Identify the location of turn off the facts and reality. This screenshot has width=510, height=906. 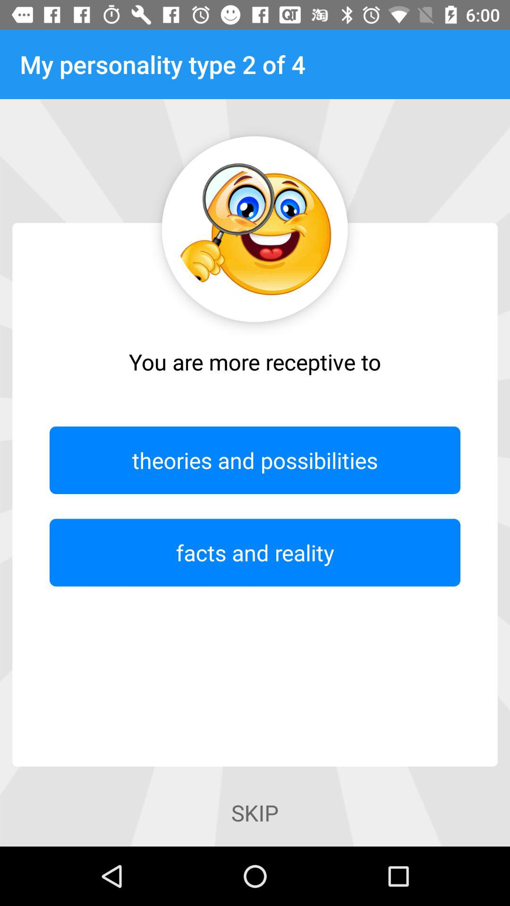
(255, 552).